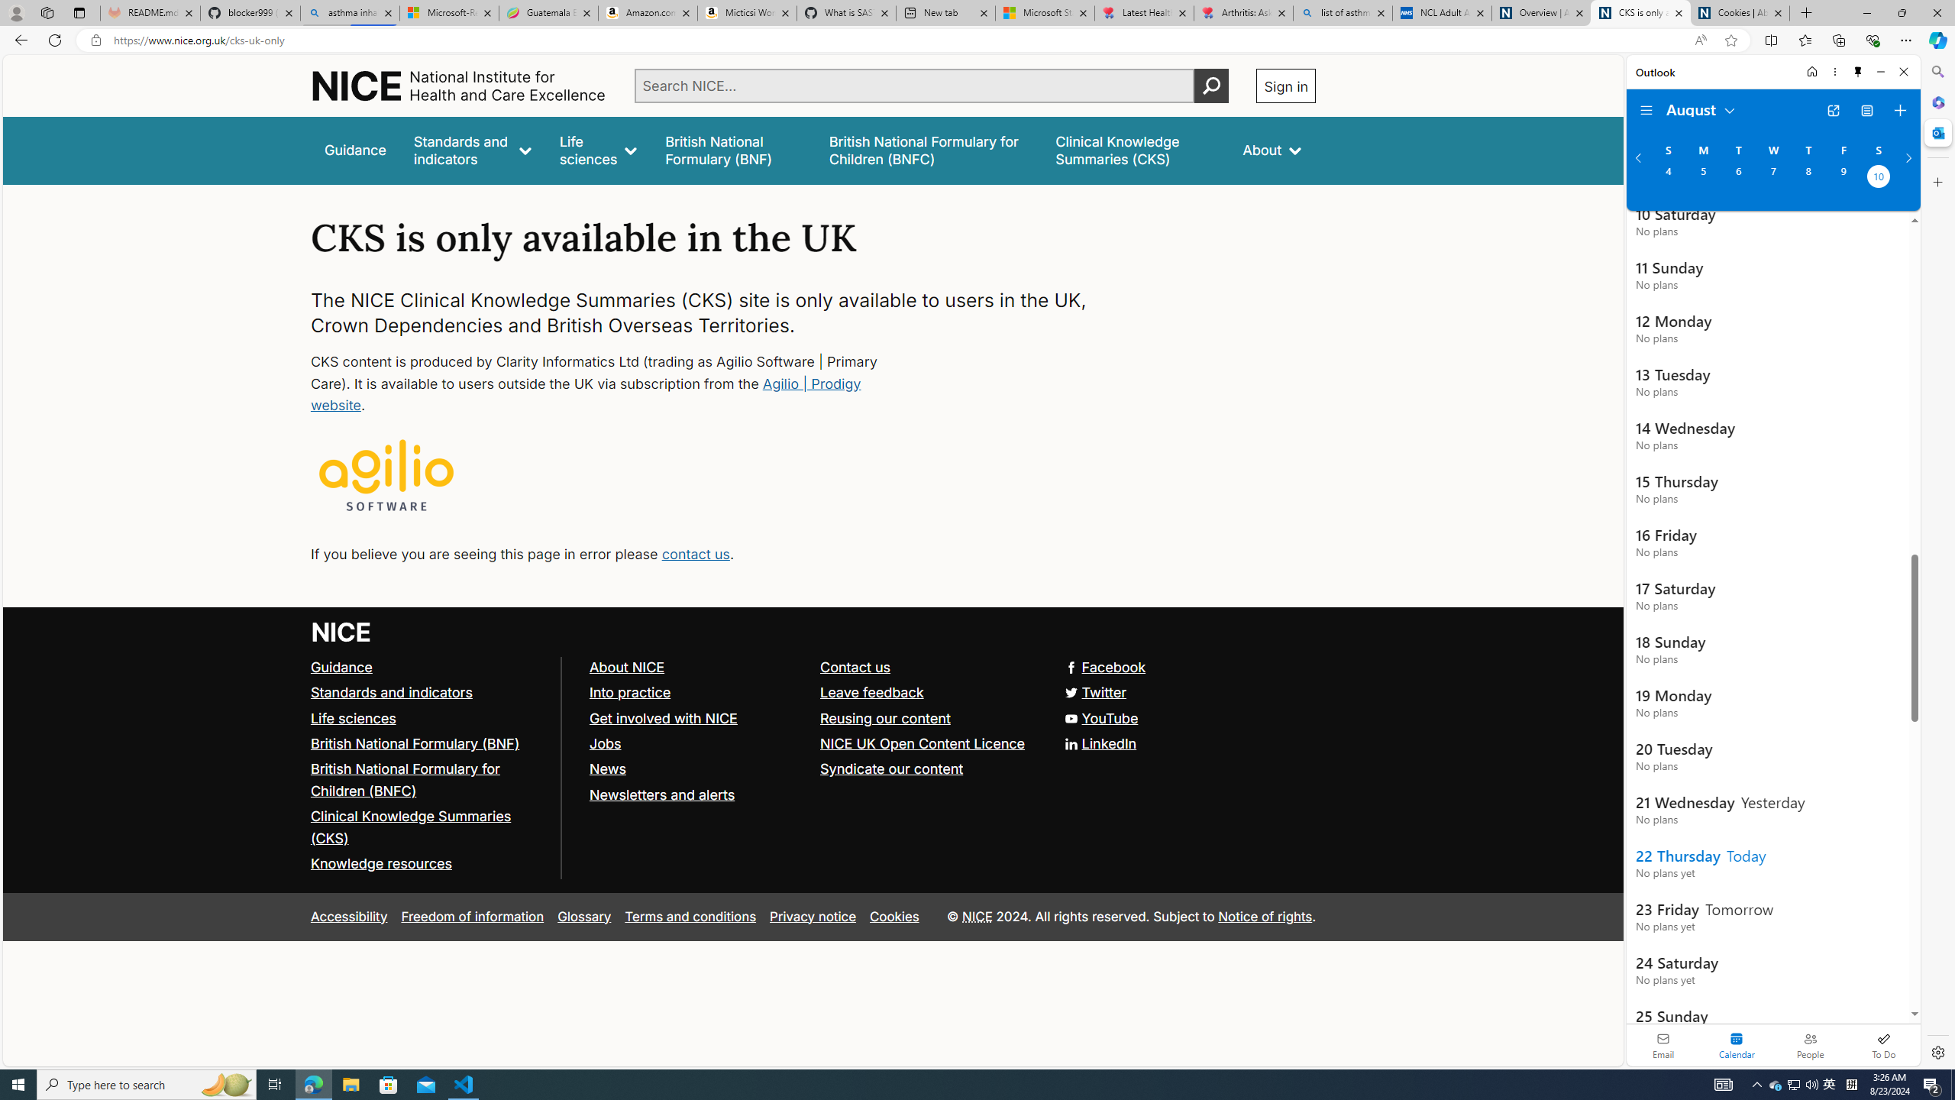 Image resolution: width=1955 pixels, height=1100 pixels. Describe the element at coordinates (599, 150) in the screenshot. I see `Life sciences` at that location.